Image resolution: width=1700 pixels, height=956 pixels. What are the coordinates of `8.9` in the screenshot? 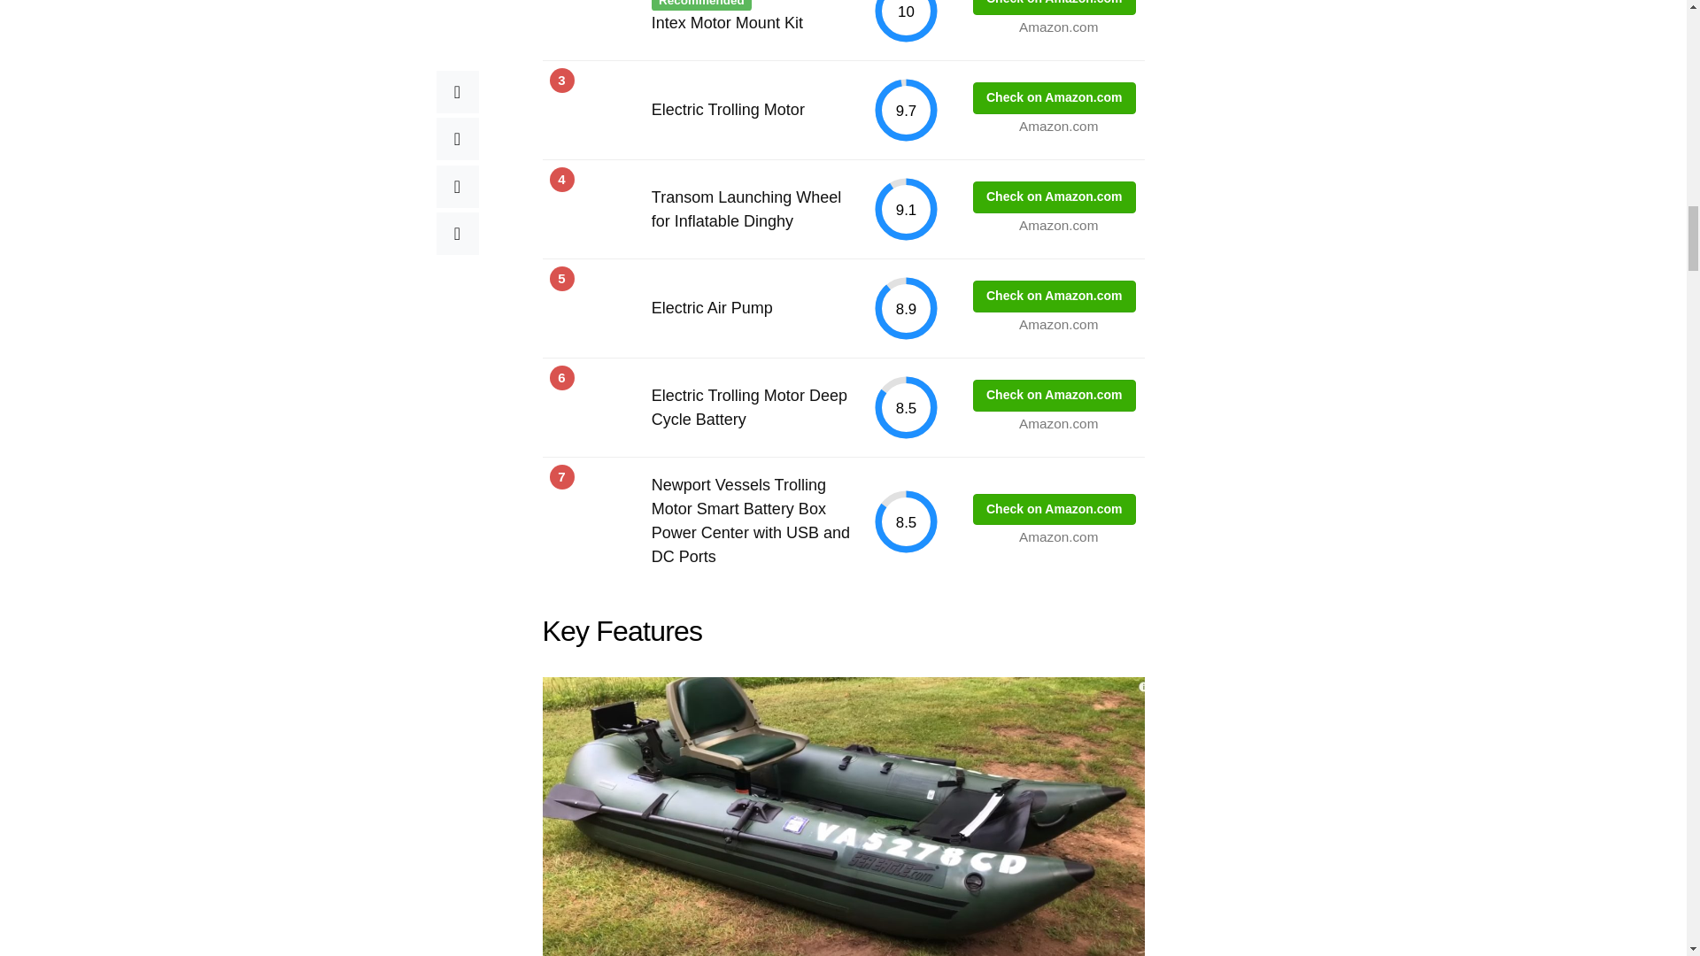 It's located at (907, 308).